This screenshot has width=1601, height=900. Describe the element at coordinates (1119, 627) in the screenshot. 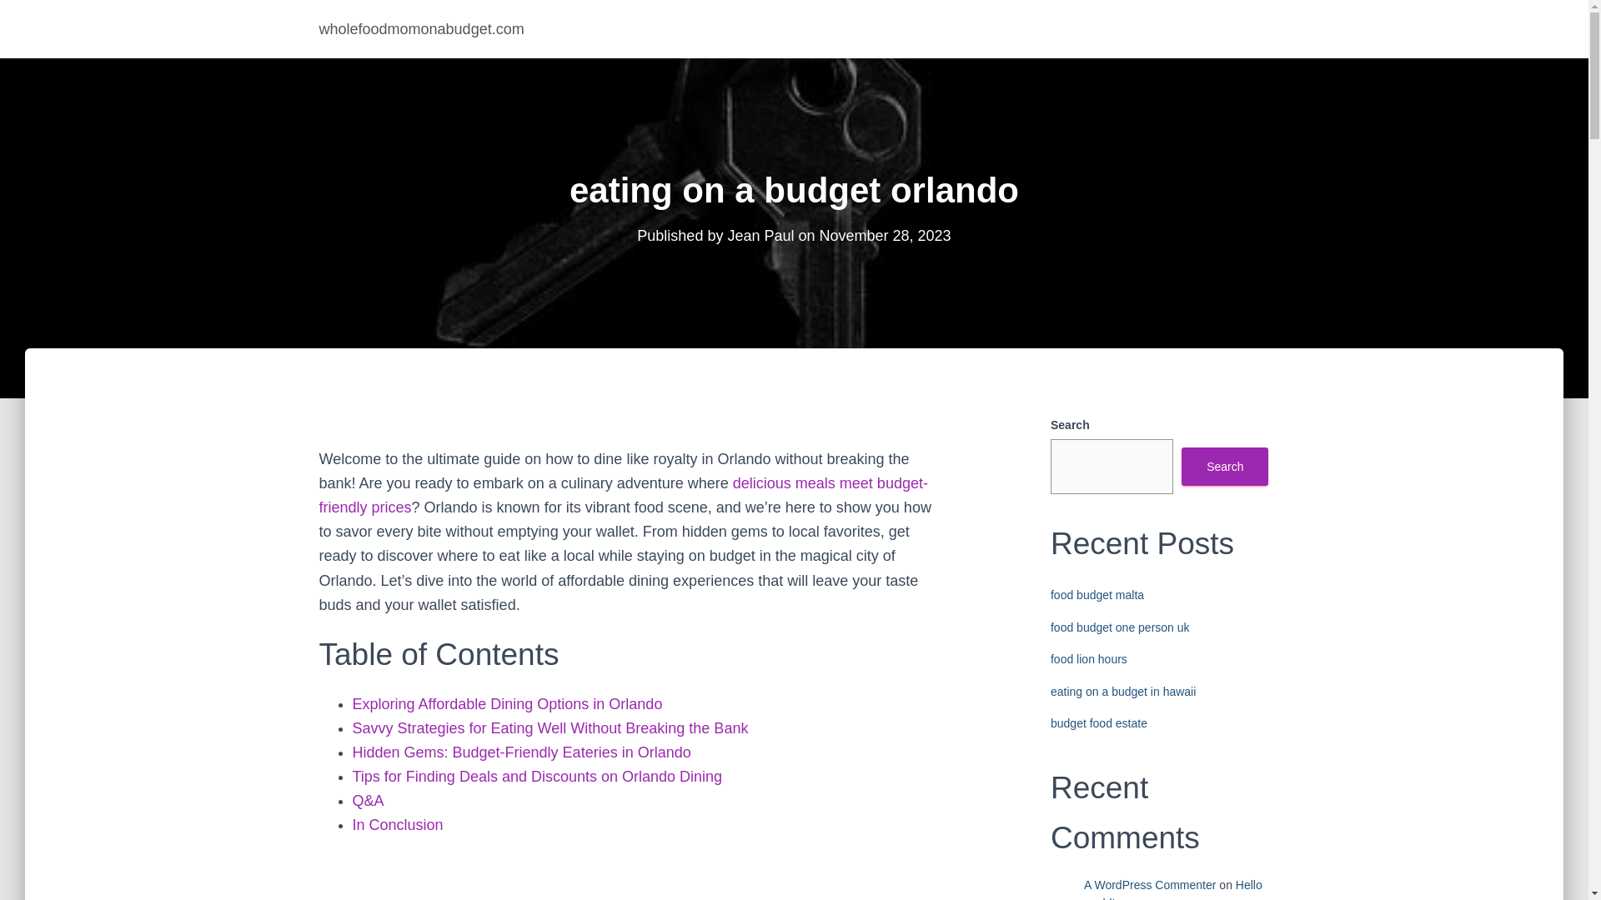

I see `food budget one person uk` at that location.